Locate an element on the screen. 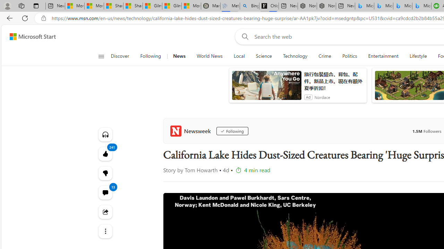 The width and height of the screenshot is (444, 249). New tab is located at coordinates (345, 6).